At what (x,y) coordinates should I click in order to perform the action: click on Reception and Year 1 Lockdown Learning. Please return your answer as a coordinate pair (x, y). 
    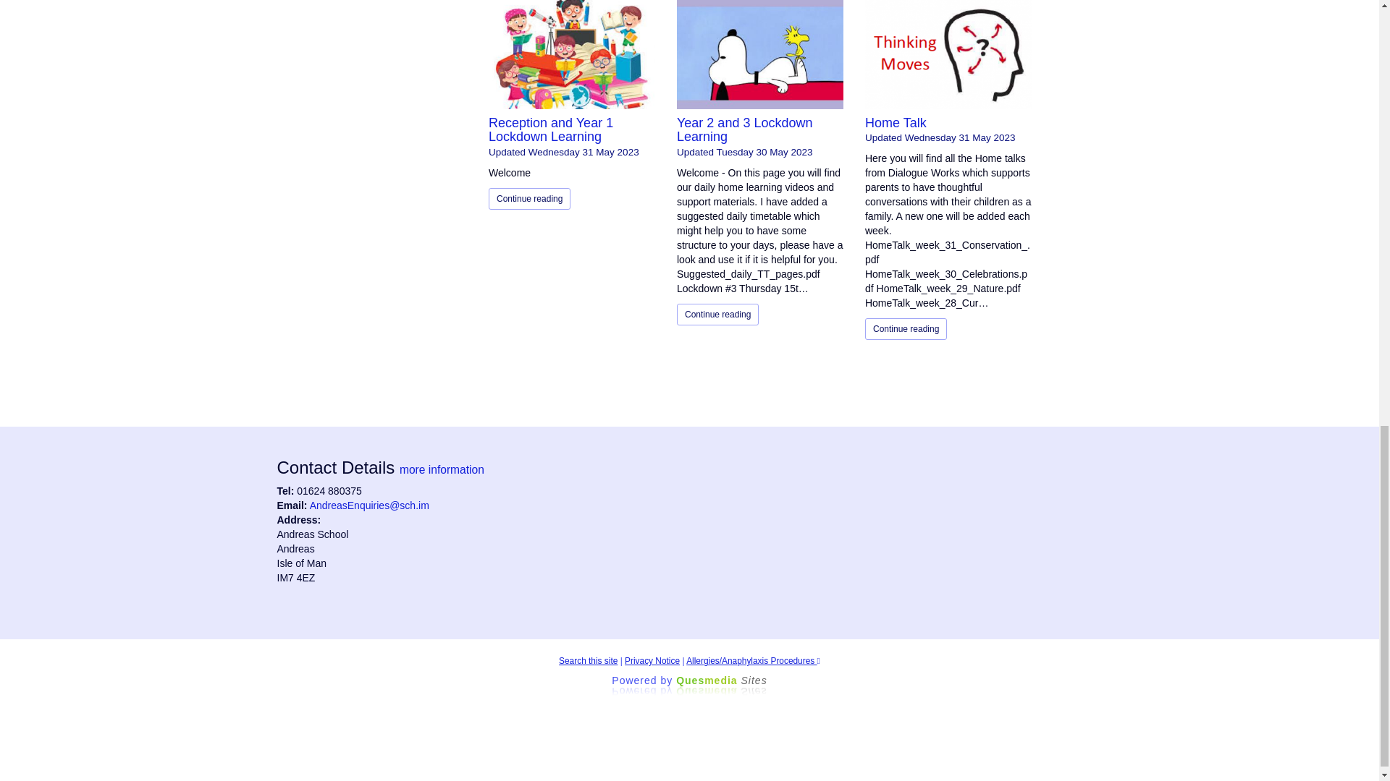
    Looking at the image, I should click on (550, 129).